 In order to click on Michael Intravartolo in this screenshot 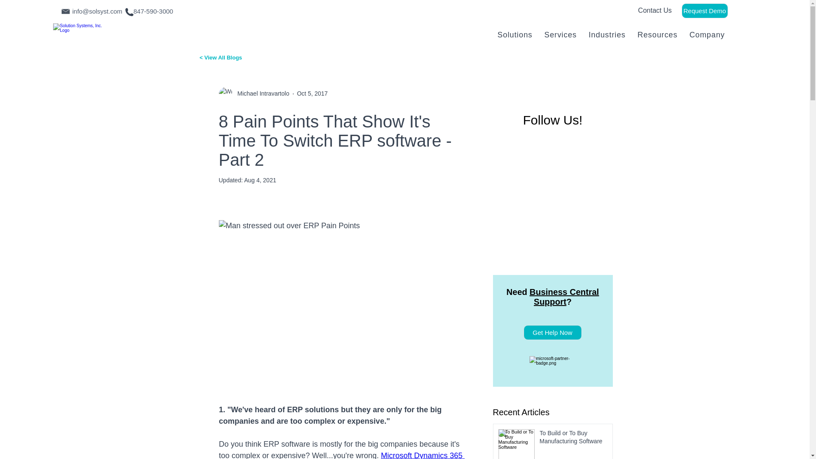, I will do `click(260, 93)`.